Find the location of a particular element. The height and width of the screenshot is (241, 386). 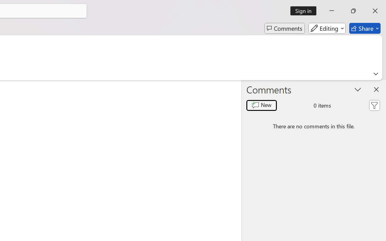

Filter is located at coordinates (374, 105).